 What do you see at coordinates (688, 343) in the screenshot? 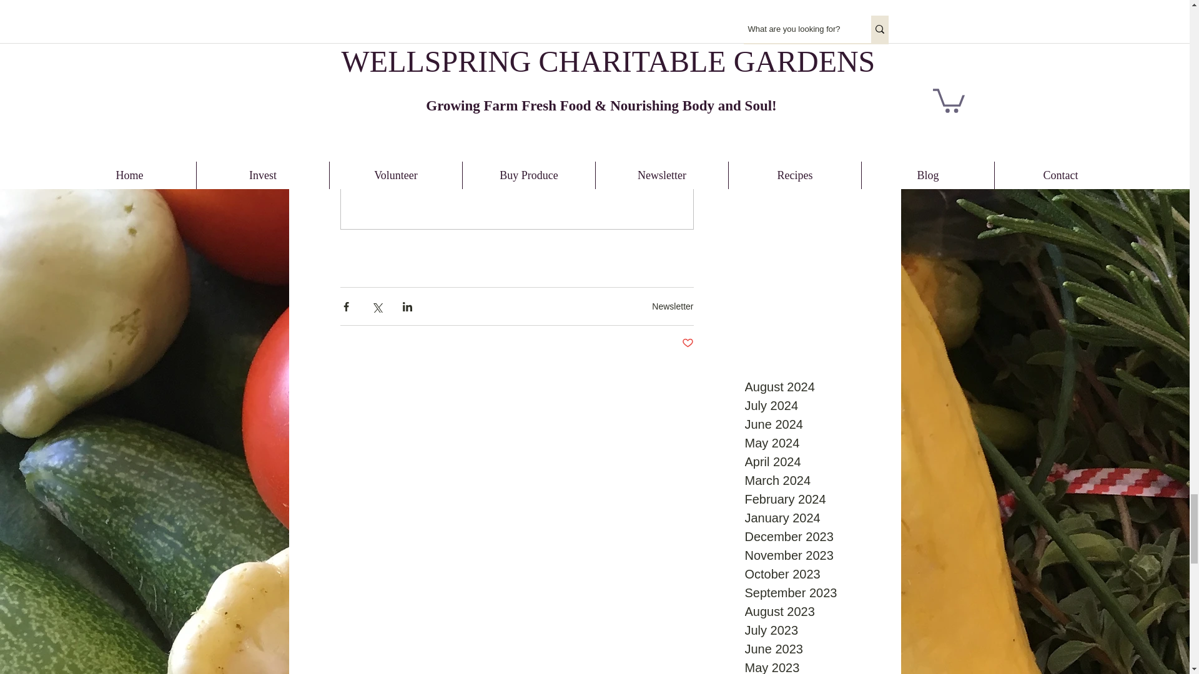
I see `Post not marked as liked` at bounding box center [688, 343].